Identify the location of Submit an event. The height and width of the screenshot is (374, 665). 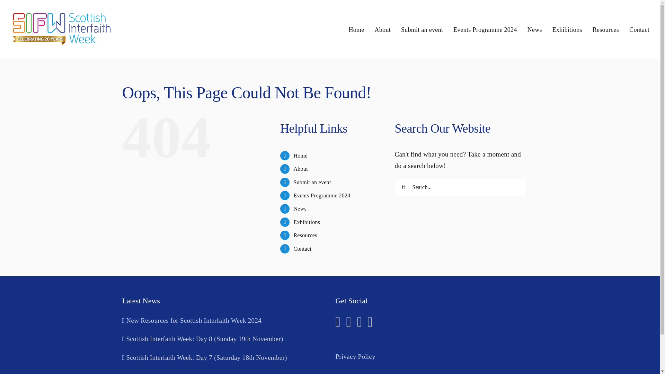
(312, 182).